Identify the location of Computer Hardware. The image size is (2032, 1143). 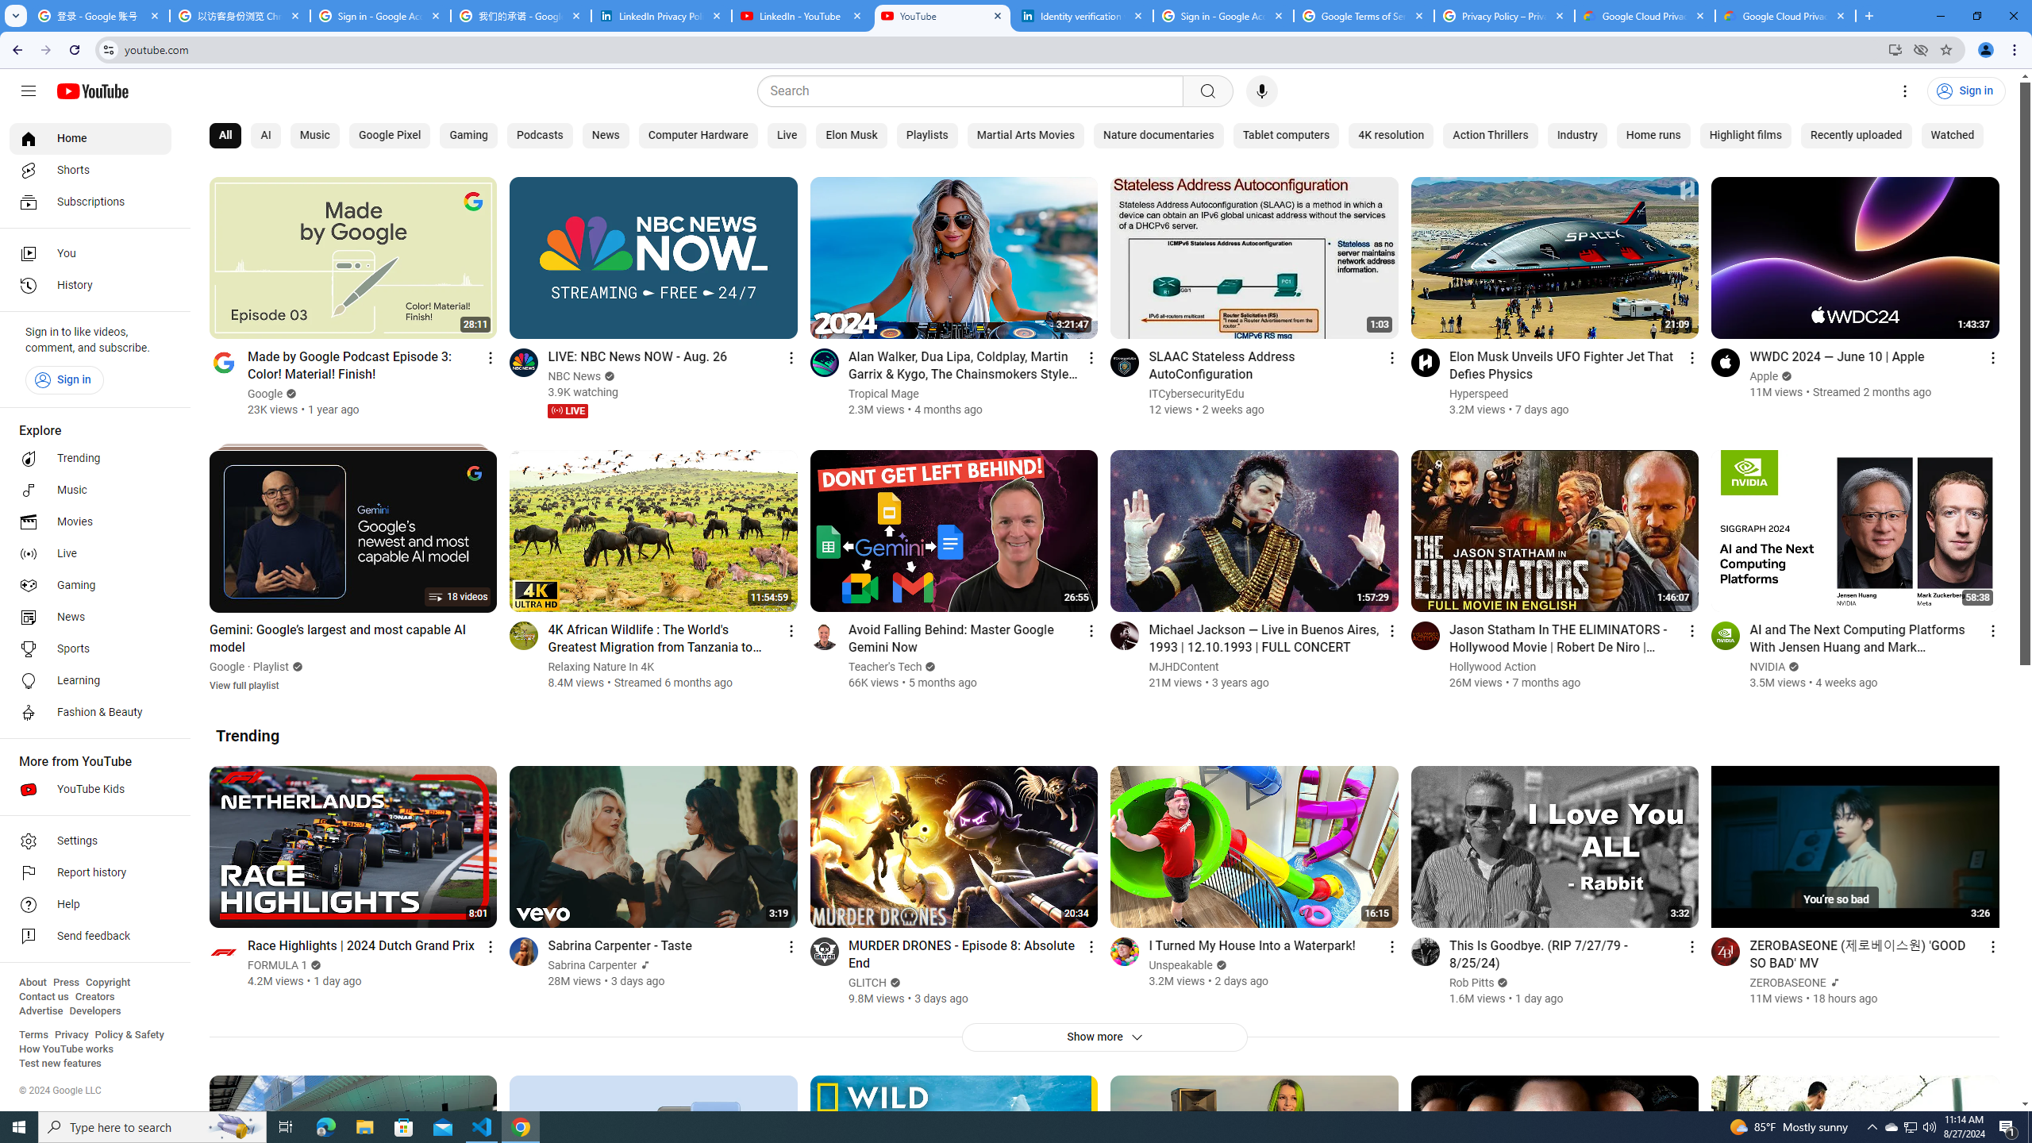
(697, 136).